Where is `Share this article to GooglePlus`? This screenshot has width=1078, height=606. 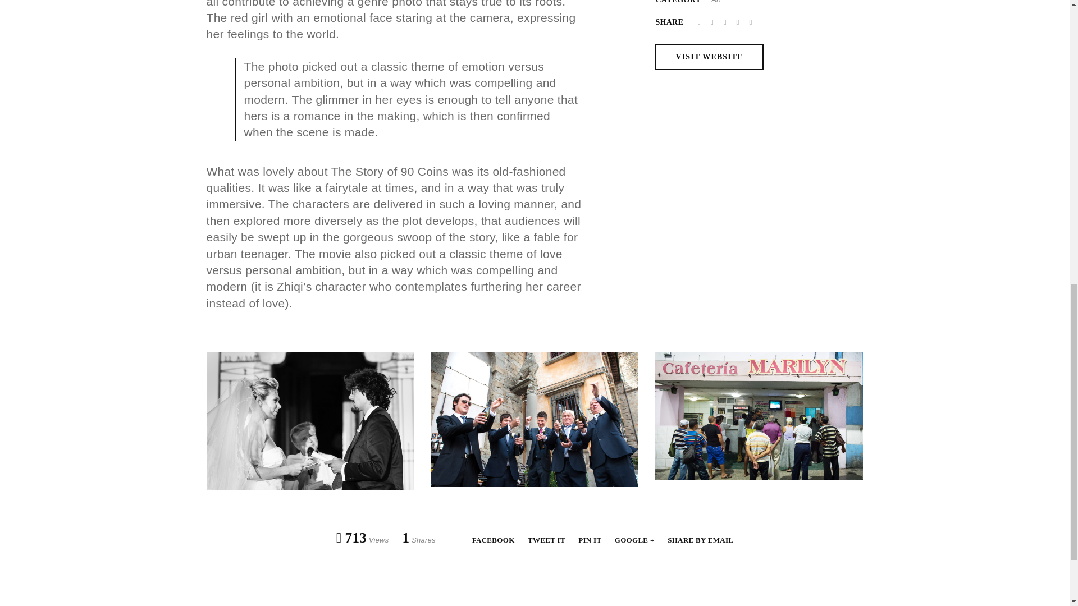 Share this article to GooglePlus is located at coordinates (727, 22).